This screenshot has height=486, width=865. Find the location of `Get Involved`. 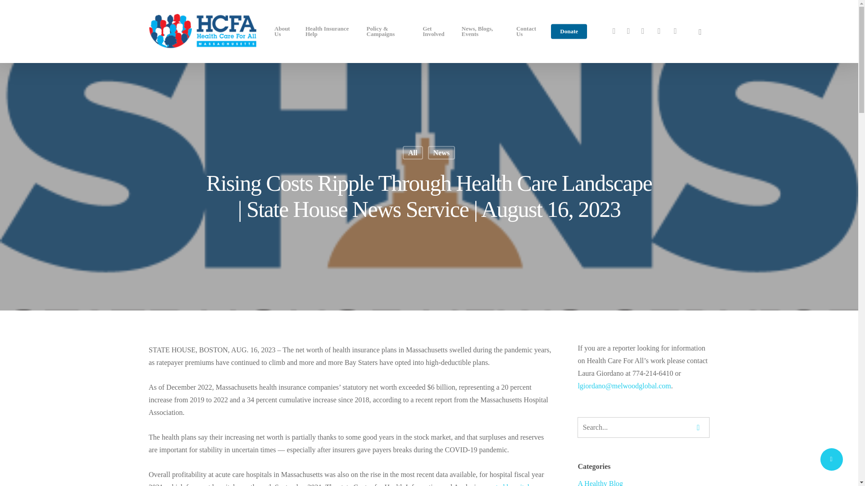

Get Involved is located at coordinates (436, 31).